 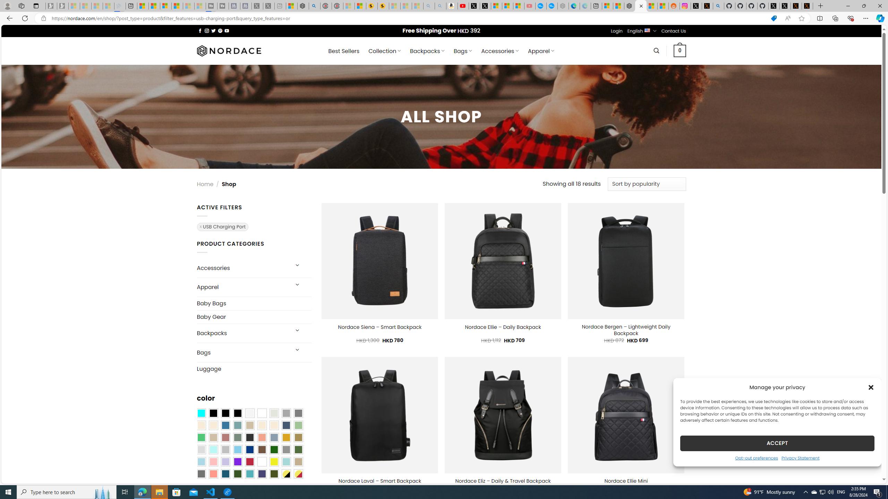 I want to click on Nordace, so click(x=228, y=51).